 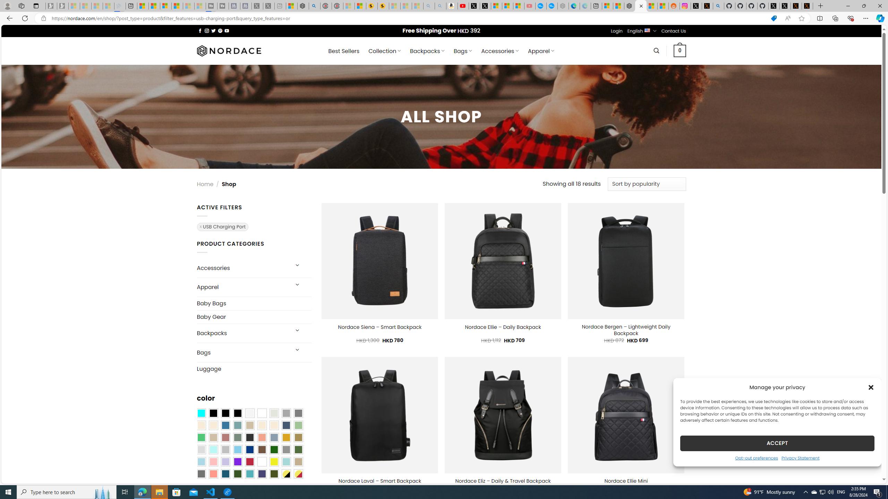 I want to click on Nordace, so click(x=228, y=51).